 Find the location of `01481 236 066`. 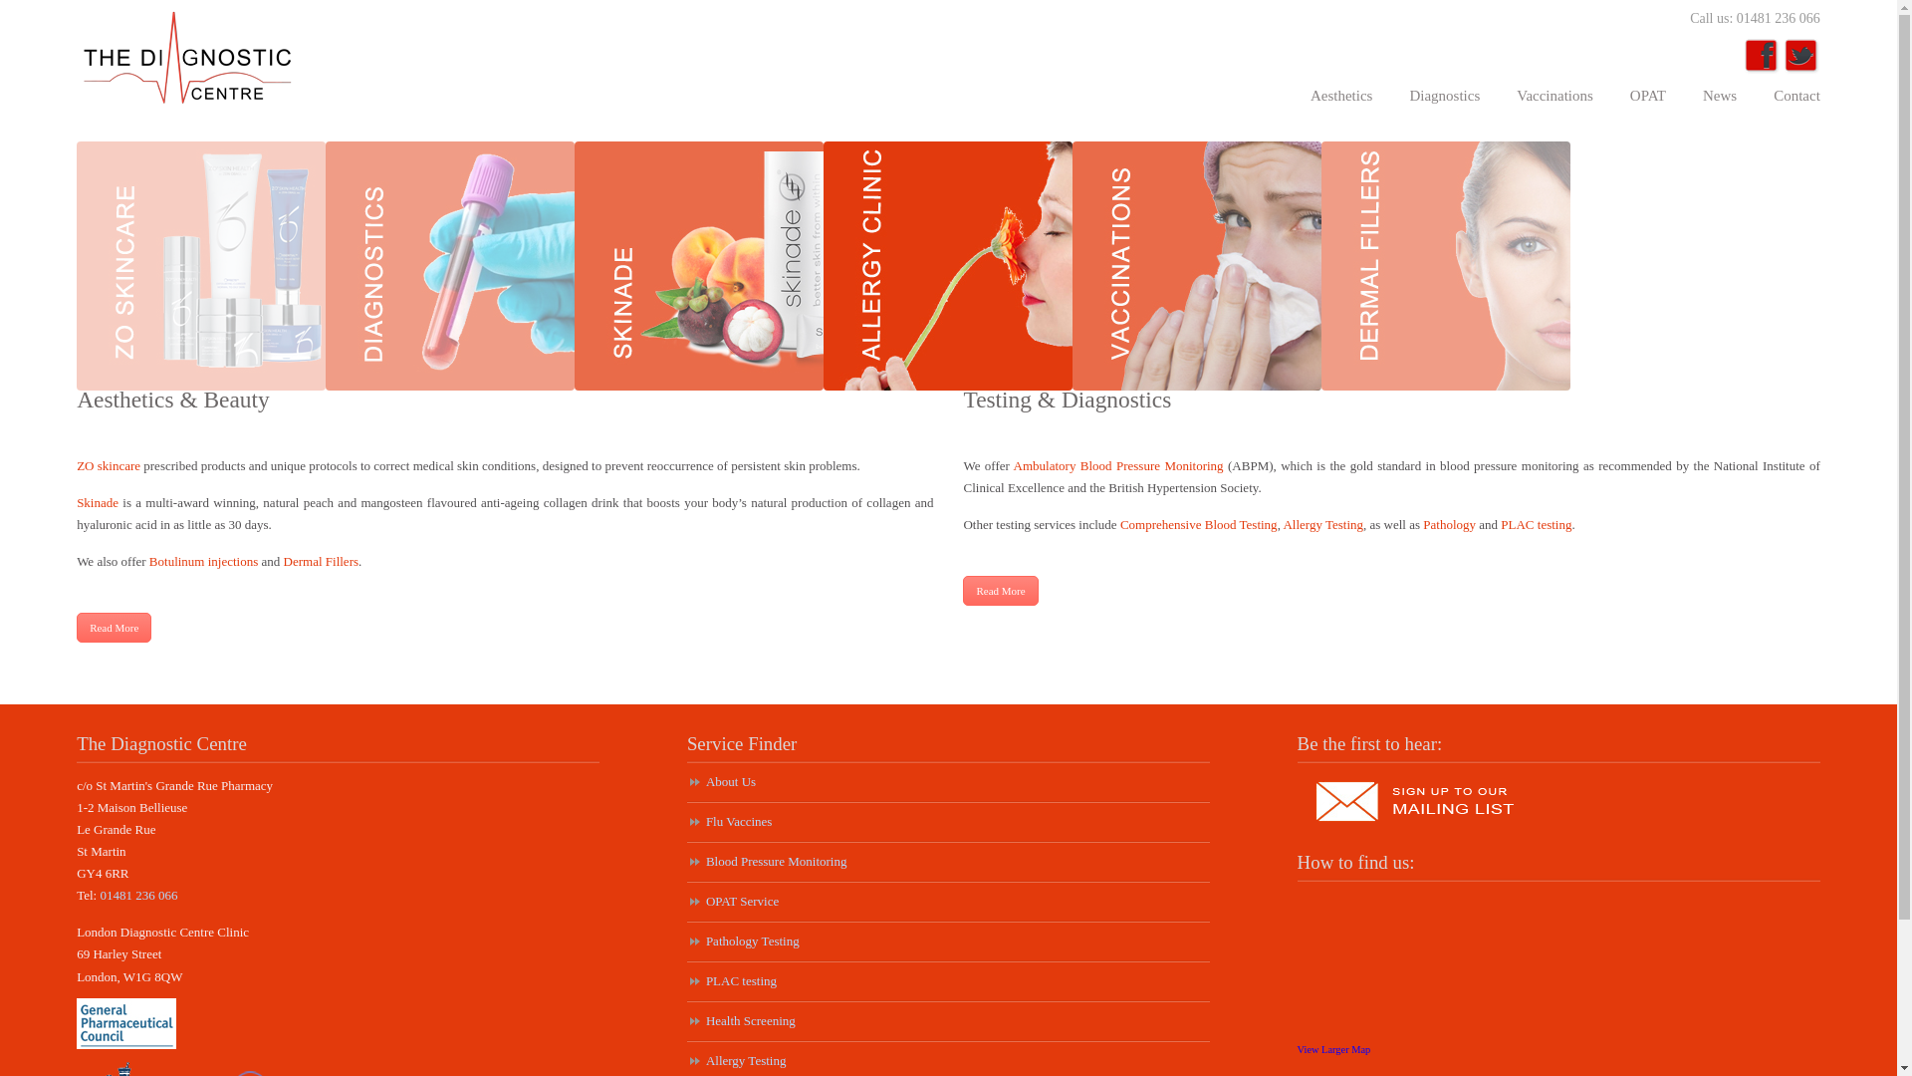

01481 236 066 is located at coordinates (137, 895).